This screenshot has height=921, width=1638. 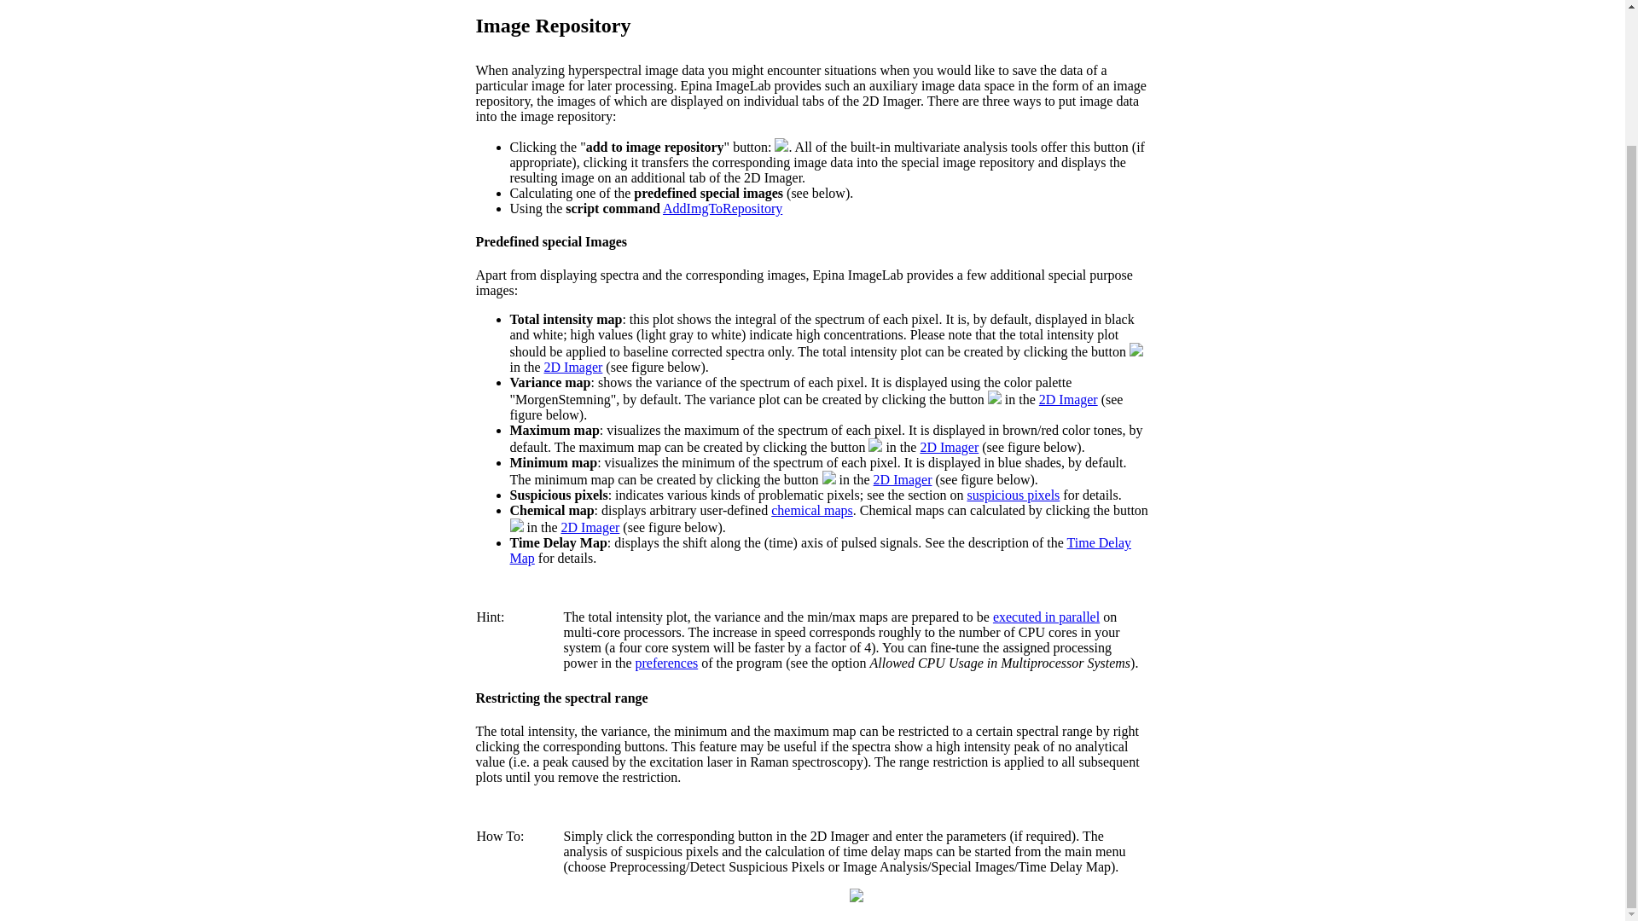 What do you see at coordinates (1046, 617) in the screenshot?
I see `executed in parallel` at bounding box center [1046, 617].